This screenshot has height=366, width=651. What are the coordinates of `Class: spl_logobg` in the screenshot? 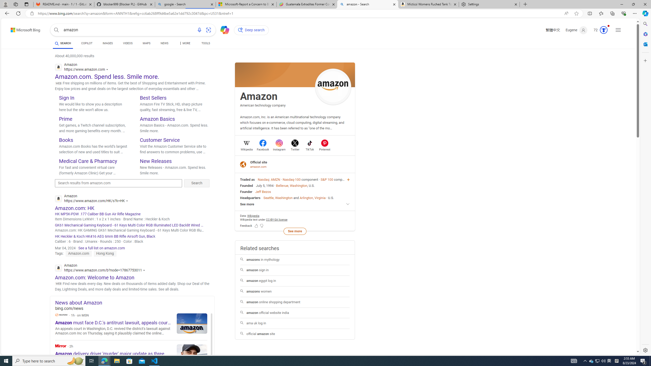 It's located at (295, 75).